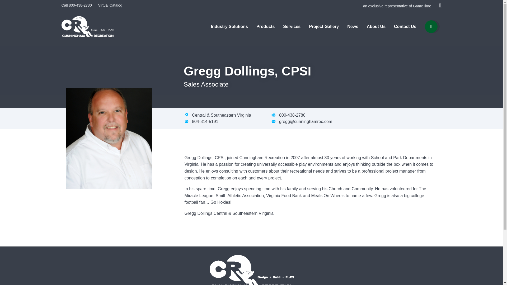  Describe the element at coordinates (110, 5) in the screenshot. I see `Virtual Catalog` at that location.